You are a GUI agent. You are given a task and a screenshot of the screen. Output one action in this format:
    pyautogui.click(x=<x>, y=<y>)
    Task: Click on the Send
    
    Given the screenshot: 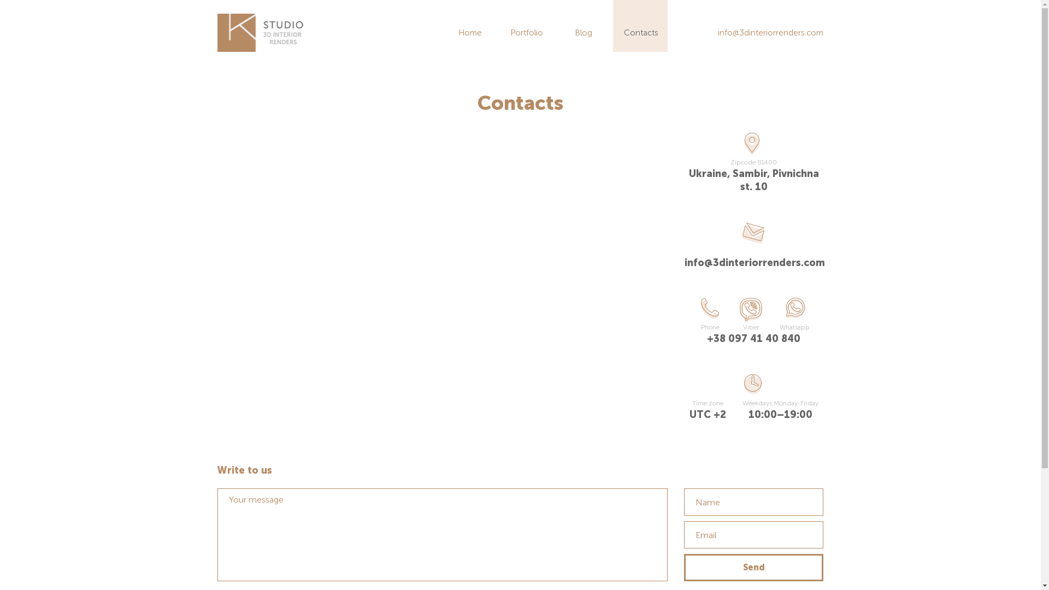 What is the action you would take?
    pyautogui.click(x=754, y=568)
    